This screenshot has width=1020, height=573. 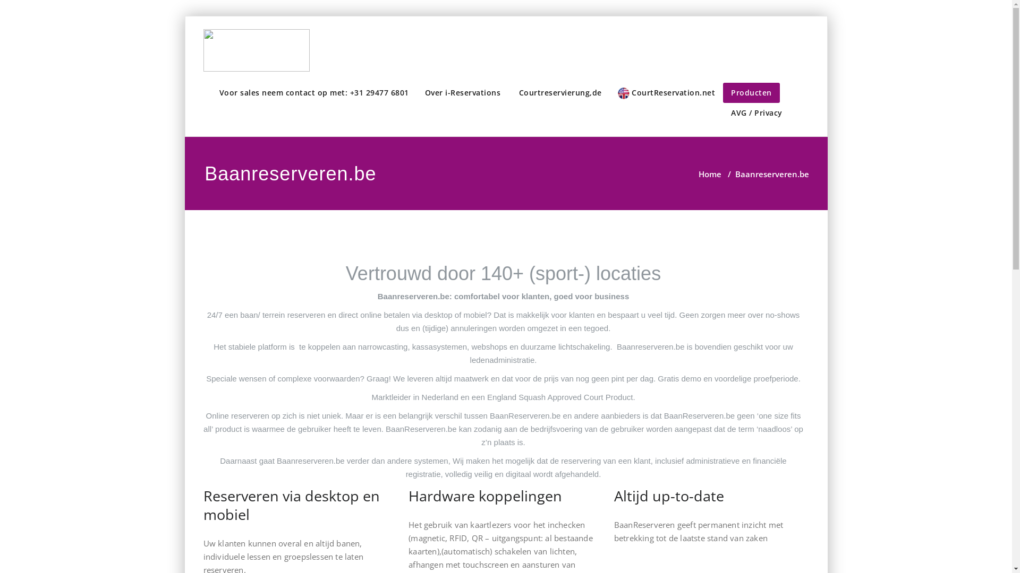 I want to click on Over i-Reservations, so click(x=462, y=92).